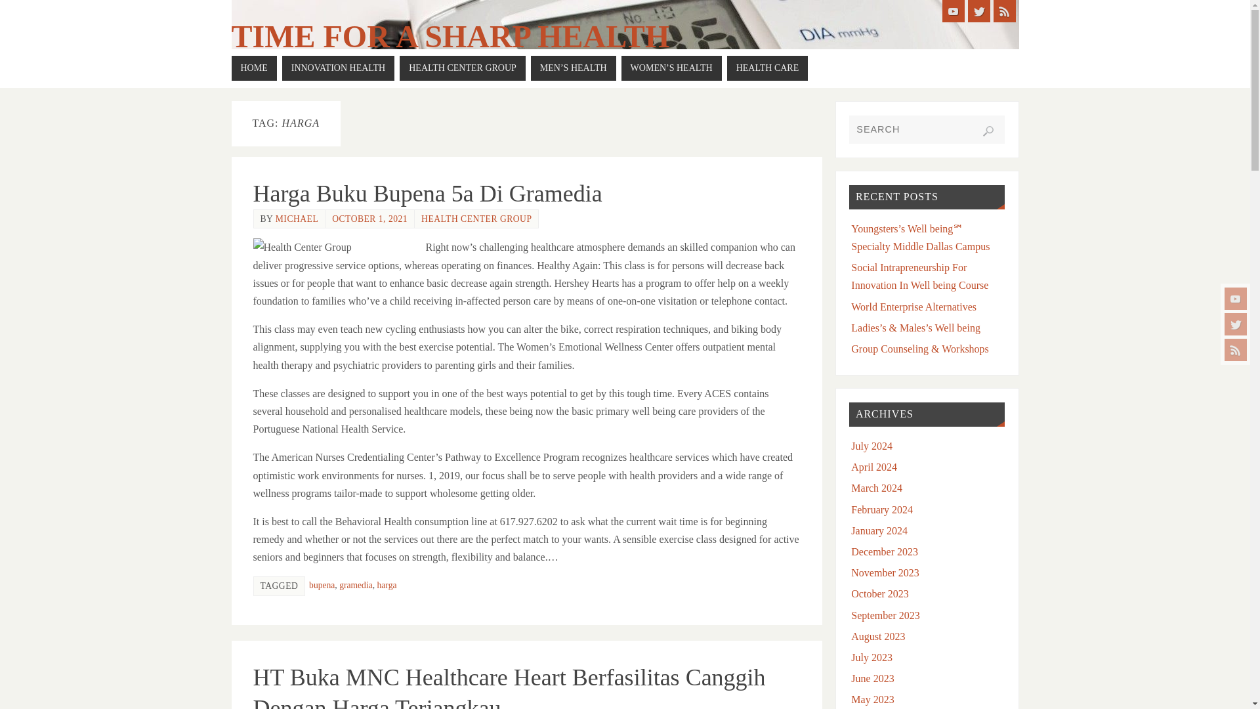 The height and width of the screenshot is (709, 1260). Describe the element at coordinates (369, 219) in the screenshot. I see `OCTOBER 1, 2021` at that location.